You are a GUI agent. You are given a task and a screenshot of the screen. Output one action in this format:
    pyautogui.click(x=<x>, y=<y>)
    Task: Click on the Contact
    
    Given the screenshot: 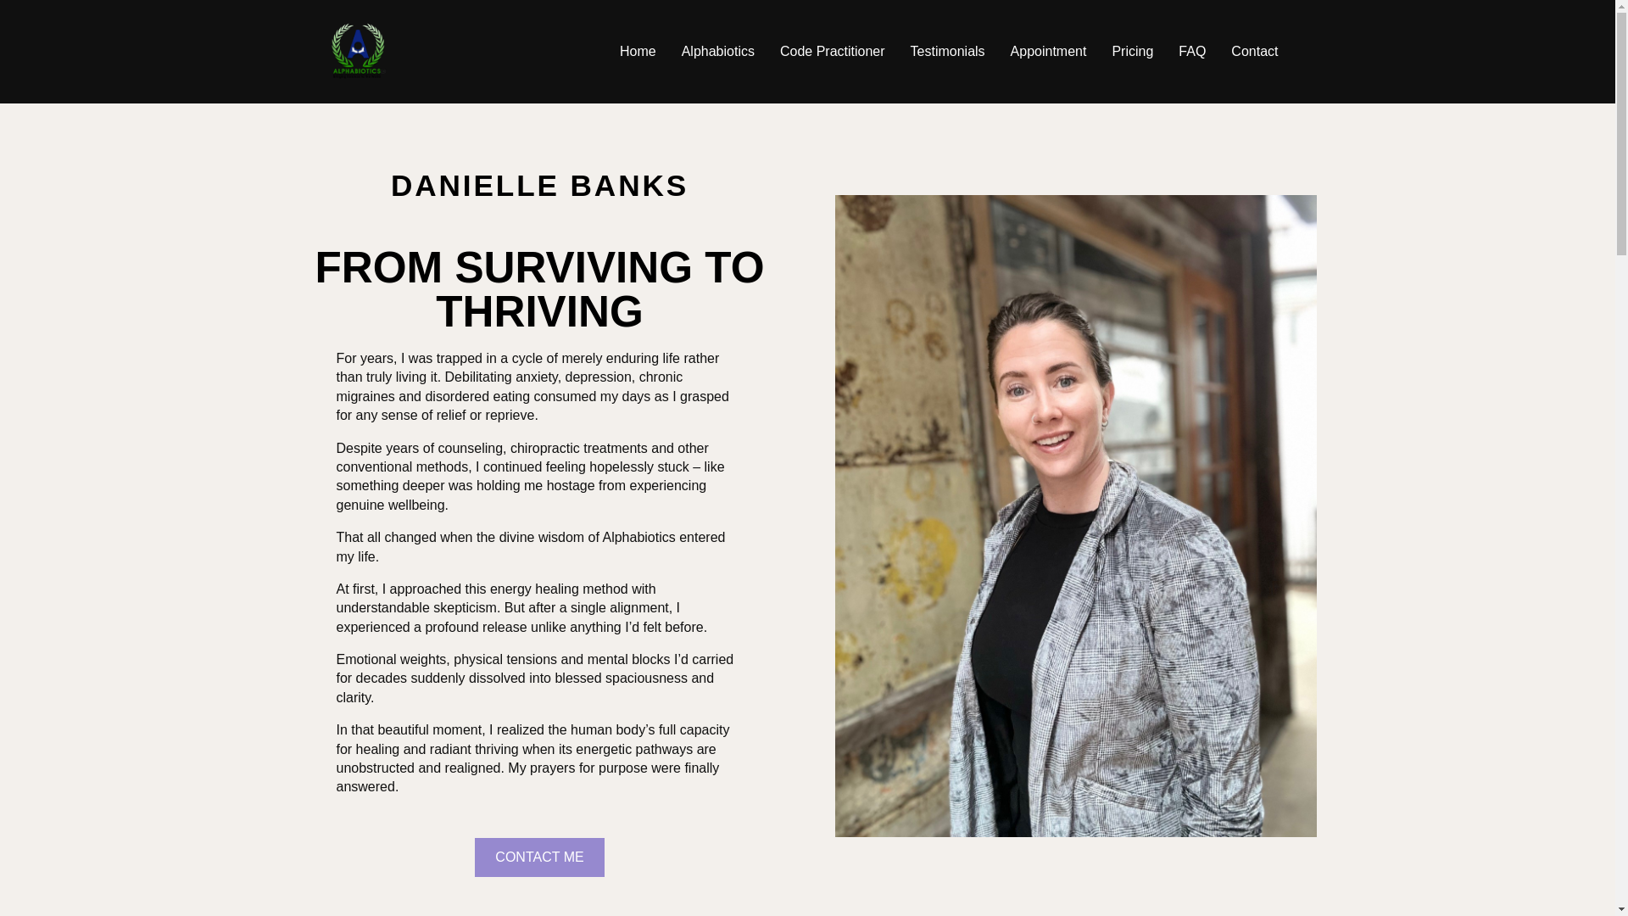 What is the action you would take?
    pyautogui.click(x=1254, y=51)
    